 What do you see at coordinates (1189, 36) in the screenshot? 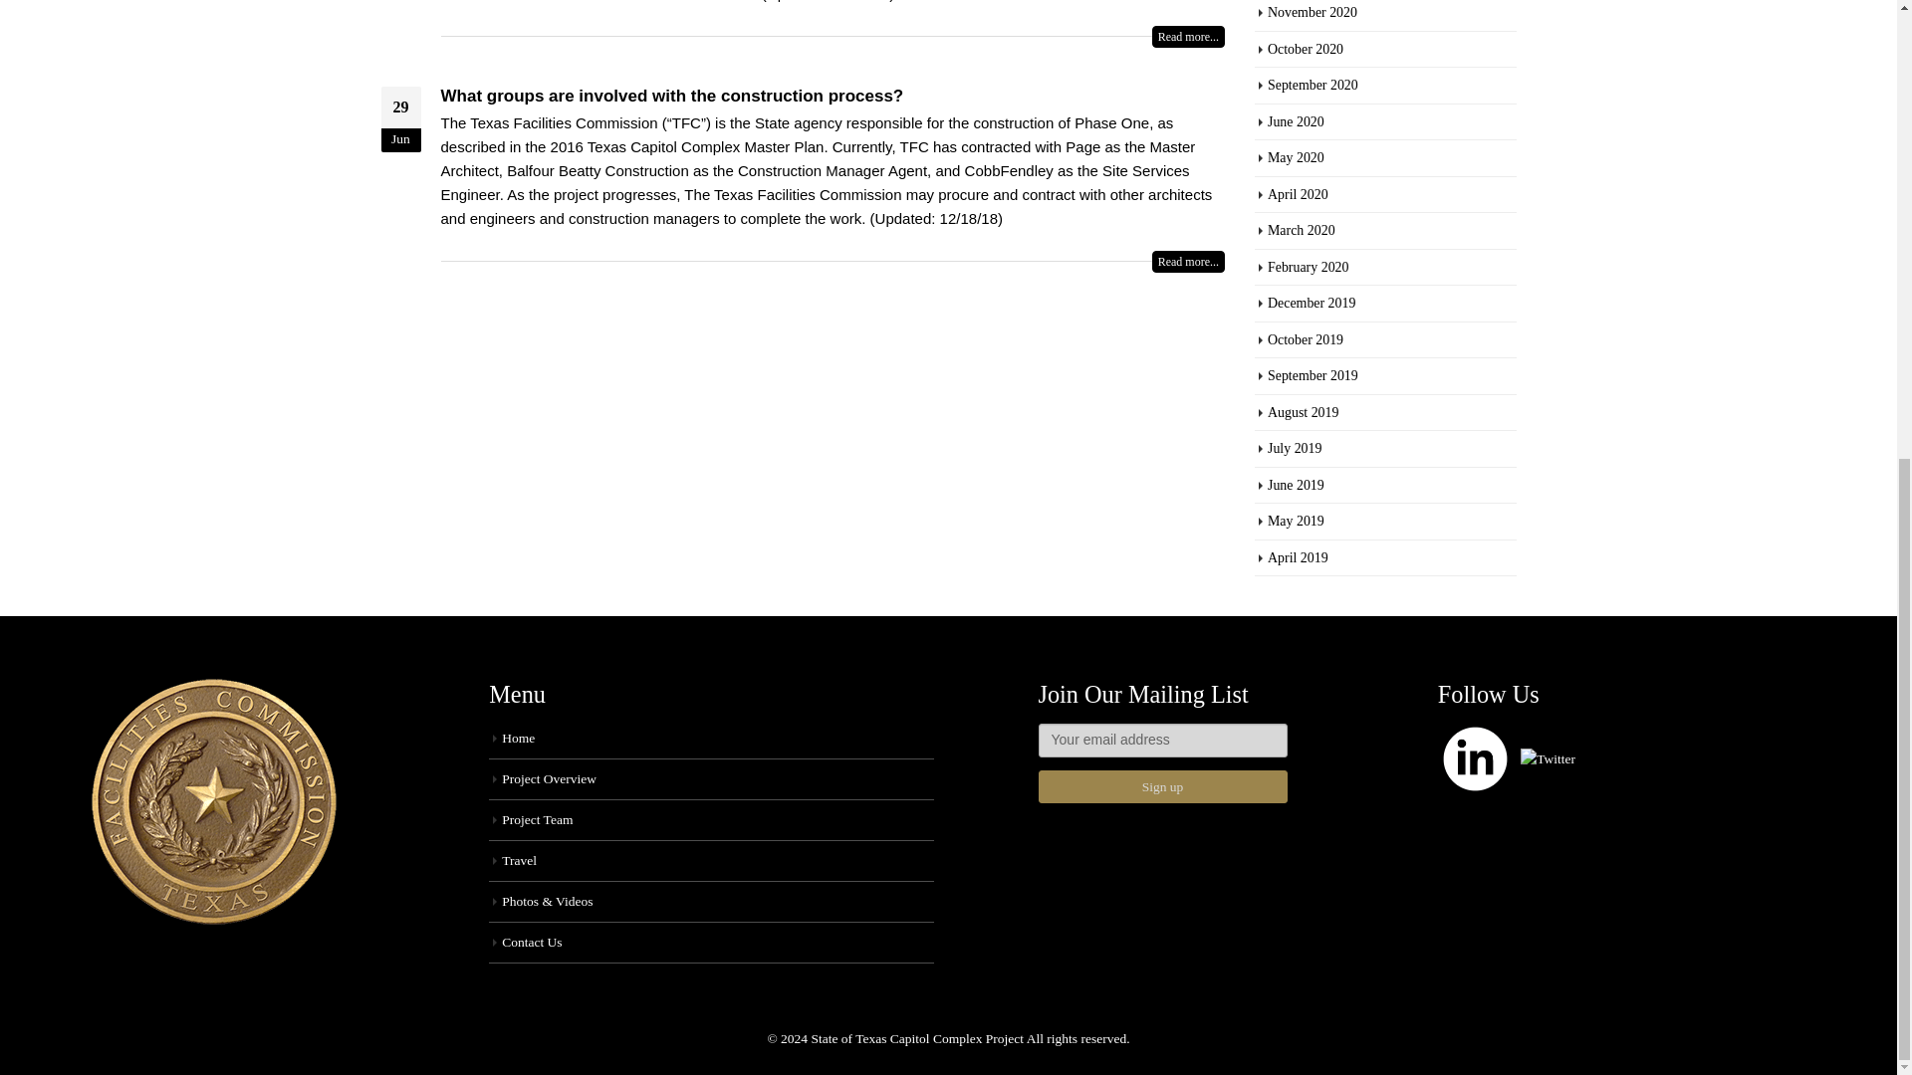
I see `Read more...` at bounding box center [1189, 36].